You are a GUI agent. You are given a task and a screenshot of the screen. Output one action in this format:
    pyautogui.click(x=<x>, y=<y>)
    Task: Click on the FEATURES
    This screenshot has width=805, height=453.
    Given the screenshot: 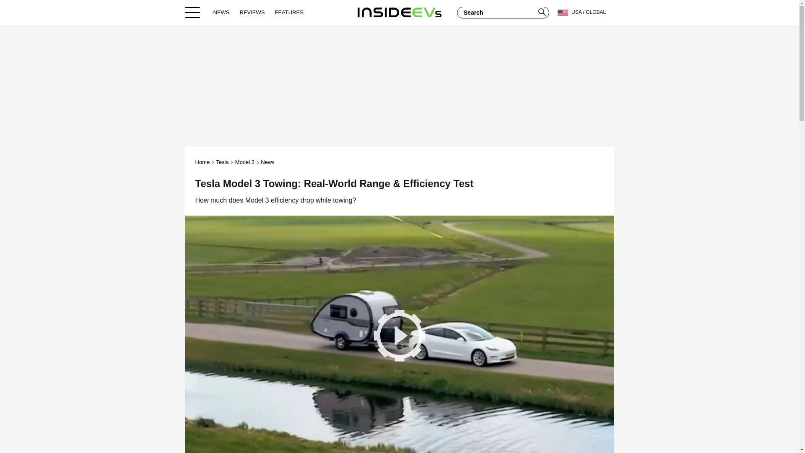 What is the action you would take?
    pyautogui.click(x=288, y=12)
    